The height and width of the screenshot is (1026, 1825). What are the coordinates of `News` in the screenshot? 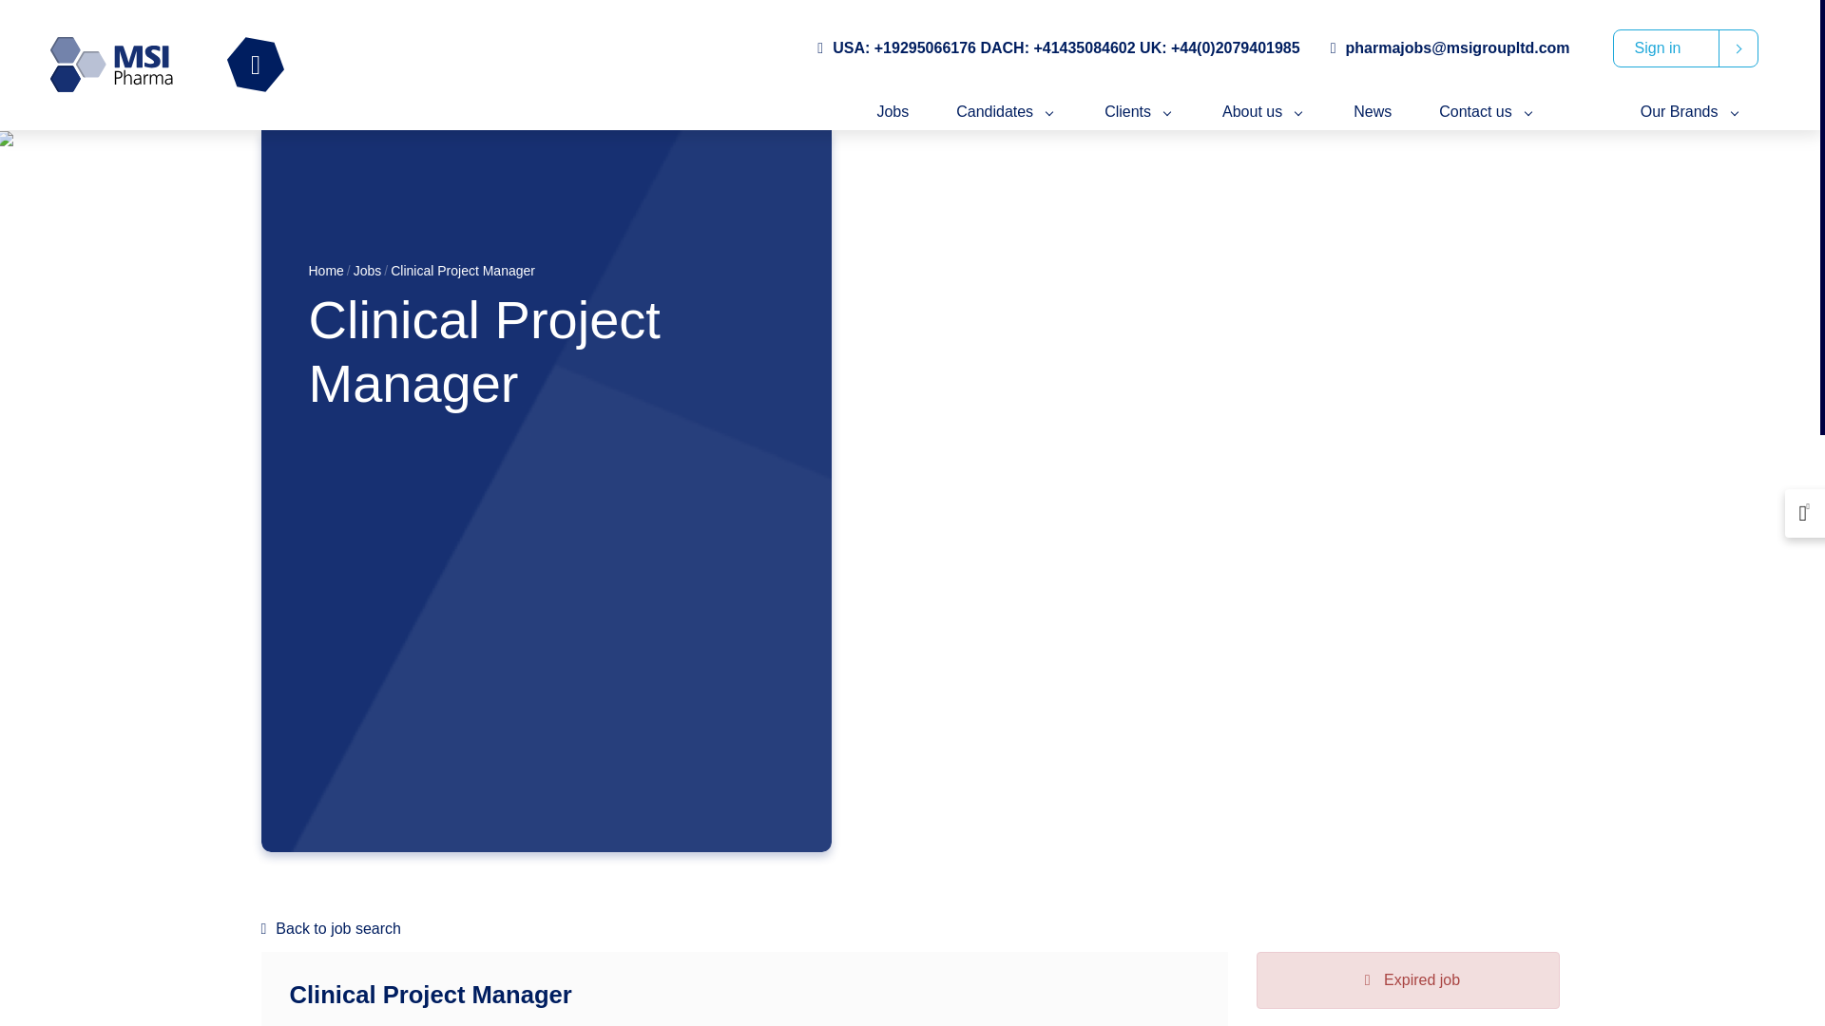 It's located at (1373, 112).